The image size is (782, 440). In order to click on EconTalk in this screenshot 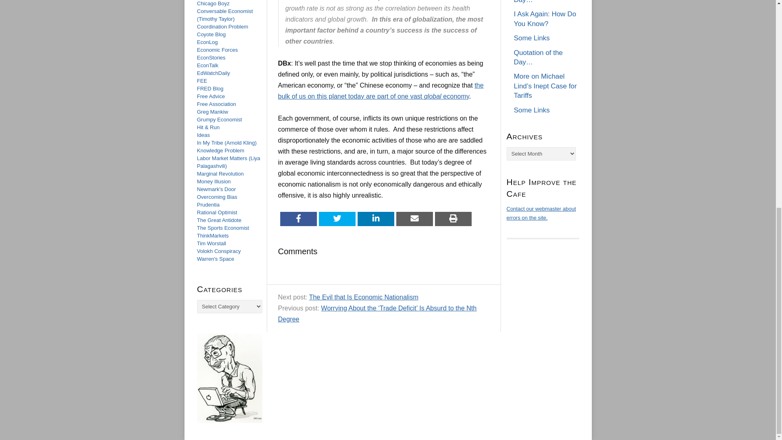, I will do `click(208, 65)`.